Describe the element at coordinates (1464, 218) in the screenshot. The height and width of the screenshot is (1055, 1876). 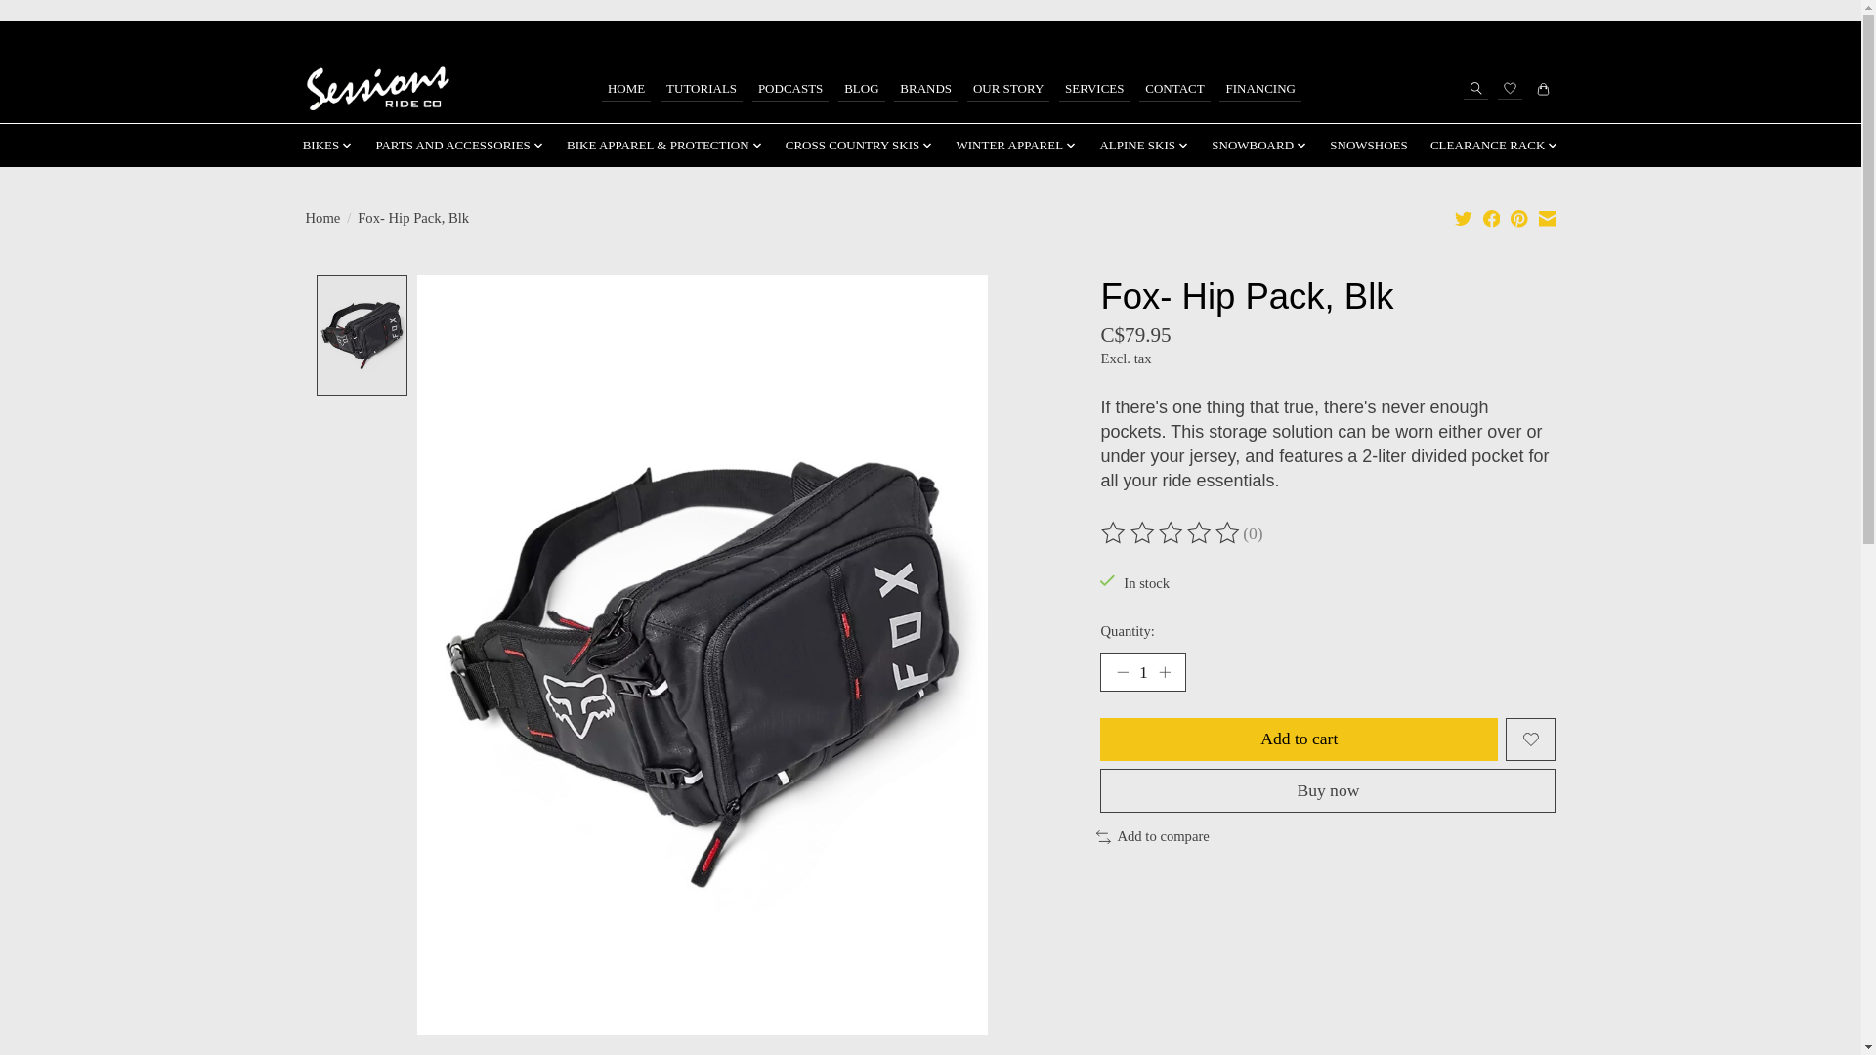
I see `Share on Twitter` at that location.